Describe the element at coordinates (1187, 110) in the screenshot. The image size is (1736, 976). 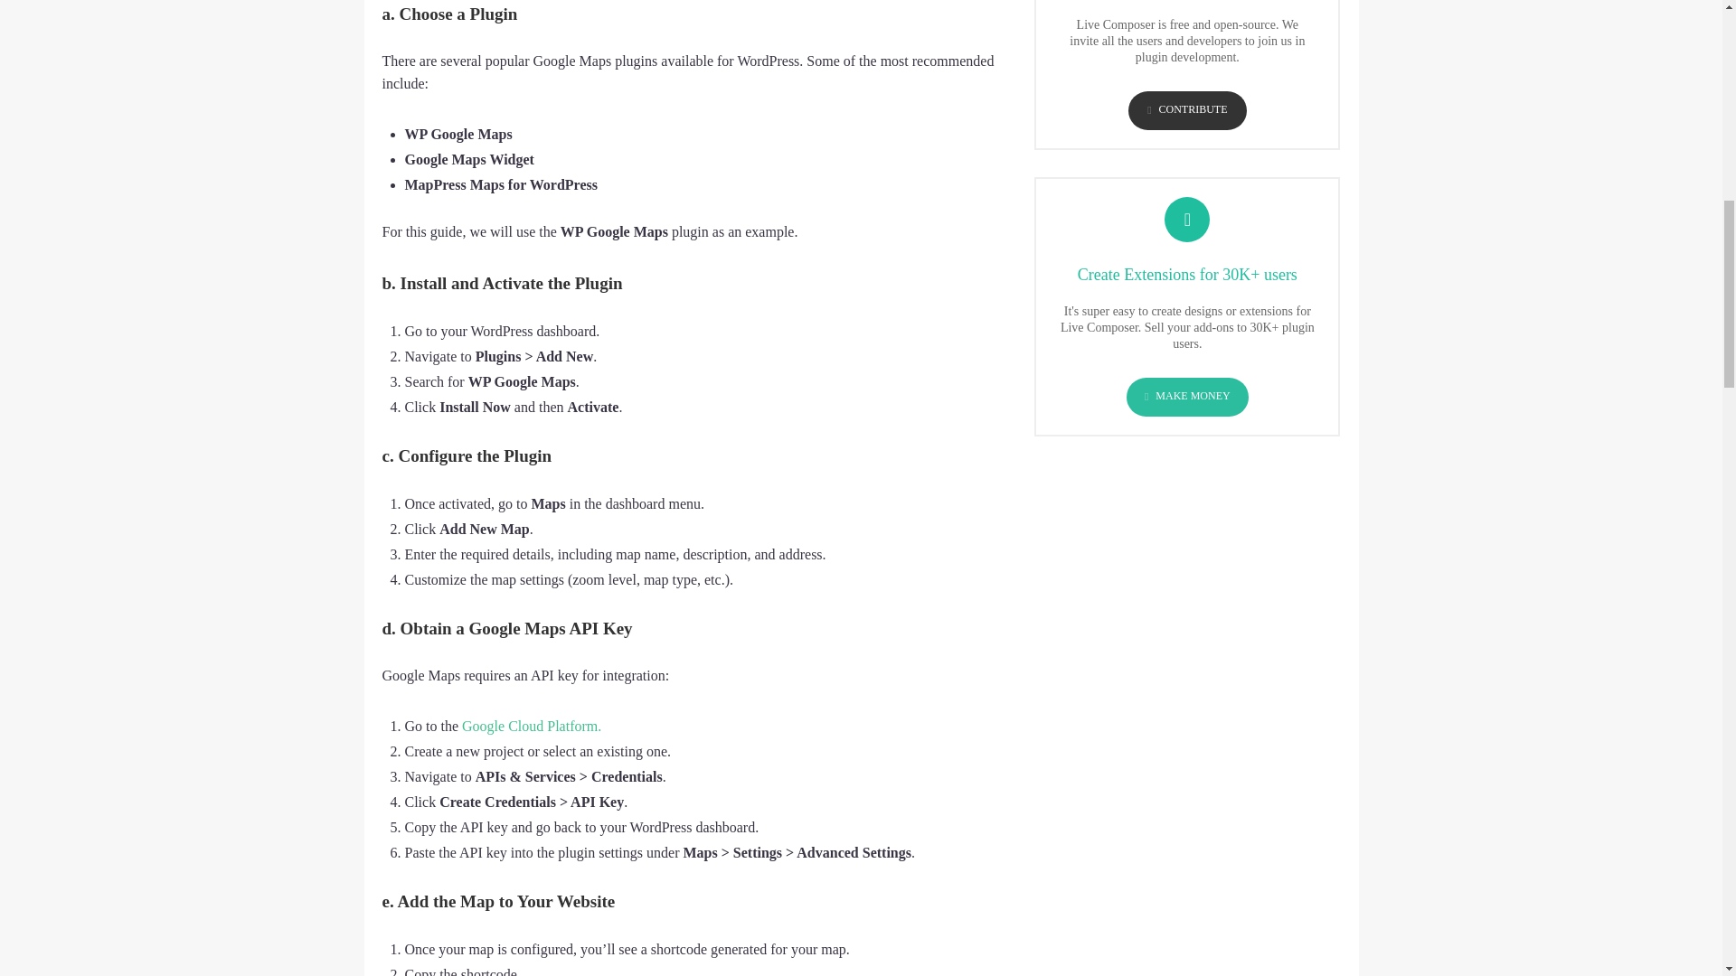
I see `CONTRIBUTE` at that location.